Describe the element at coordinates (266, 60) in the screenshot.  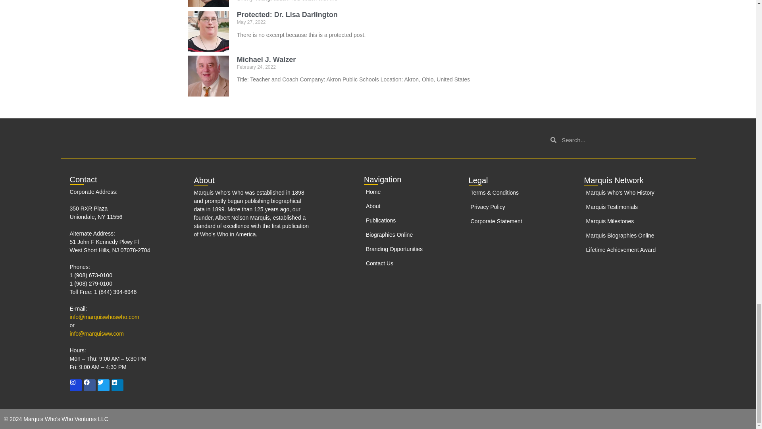
I see `Michael J. Walzer` at that location.